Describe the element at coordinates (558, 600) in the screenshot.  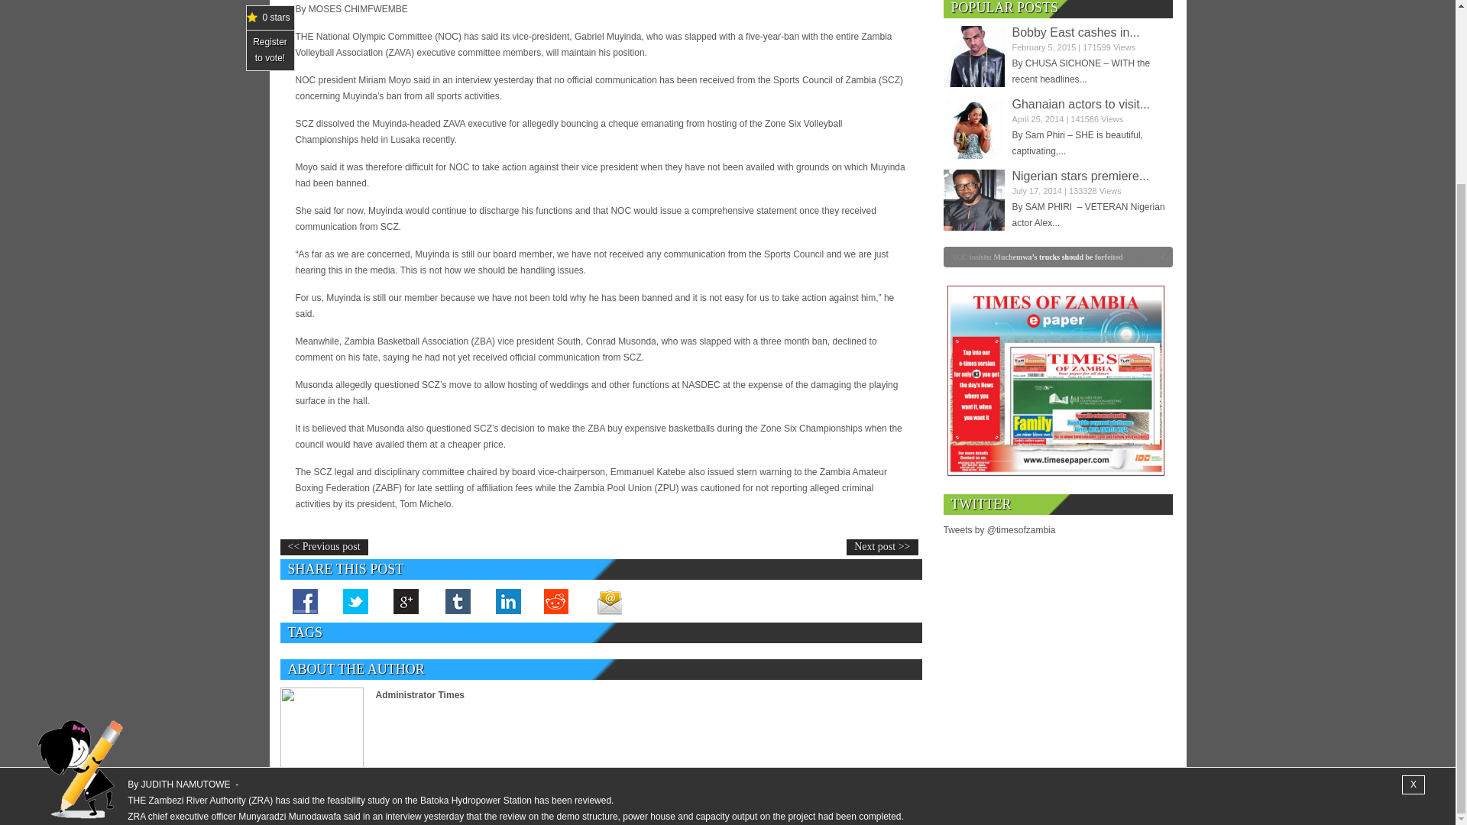
I see `Reddit` at that location.